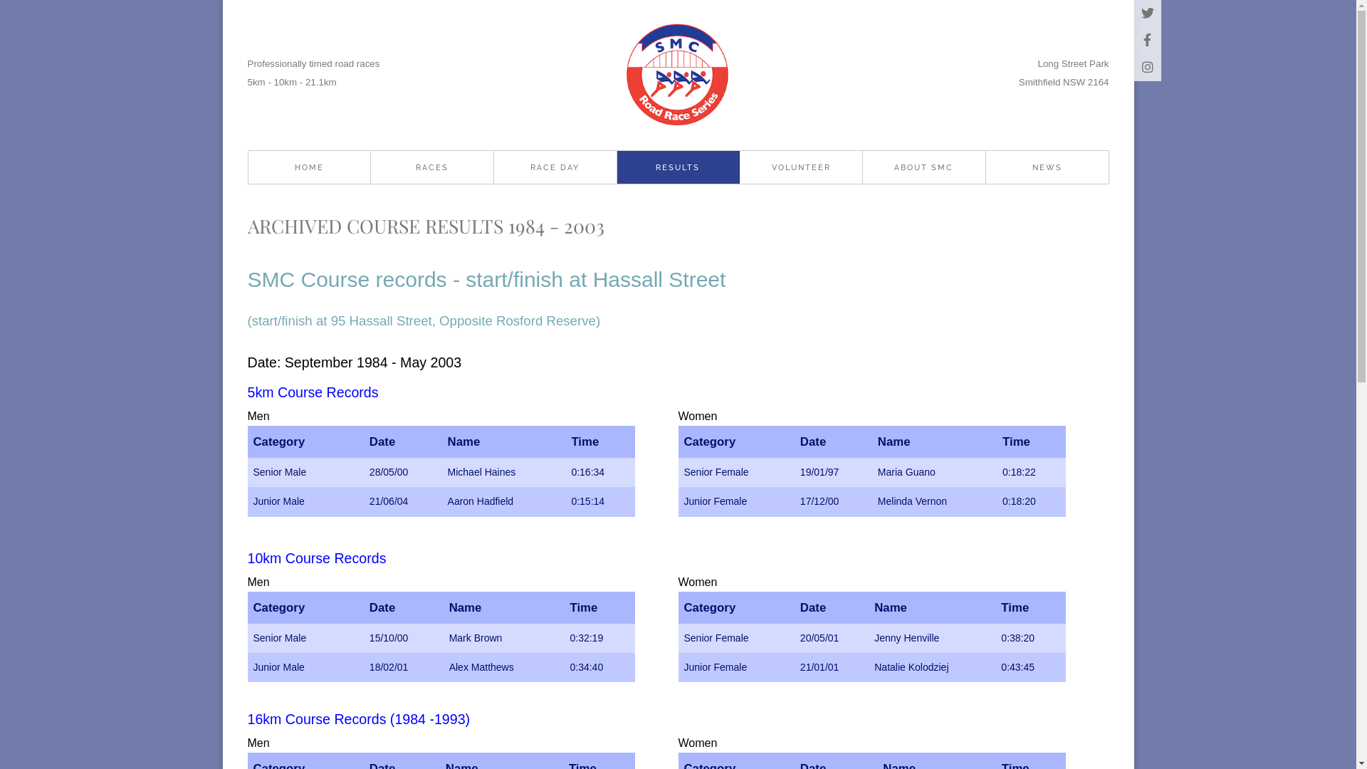 The width and height of the screenshot is (1367, 769). I want to click on Twitter, so click(1147, 14).